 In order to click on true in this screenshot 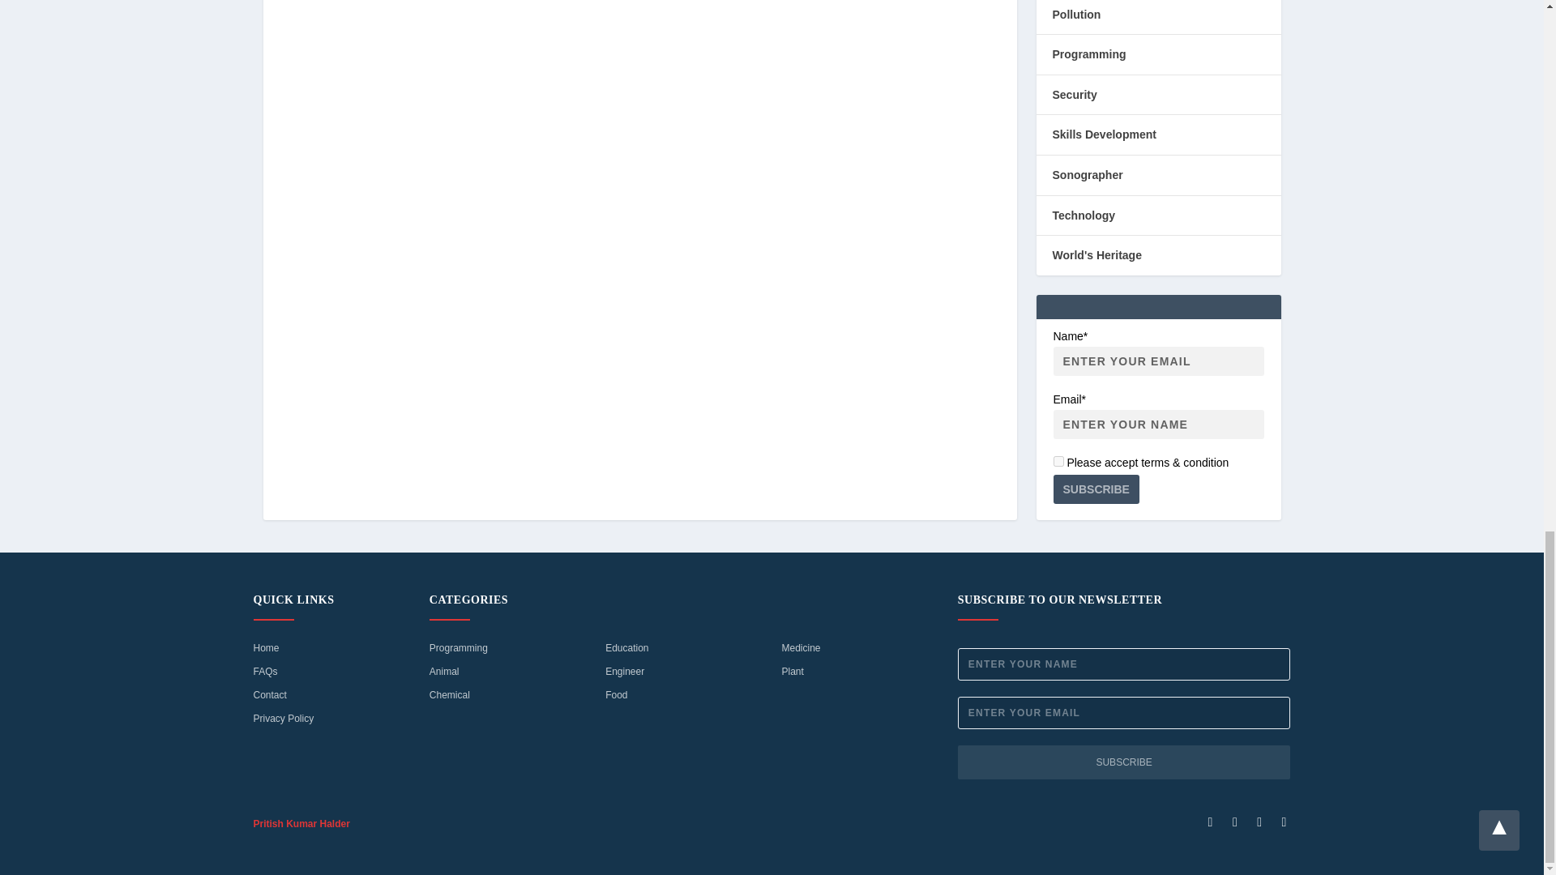, I will do `click(1058, 460)`.